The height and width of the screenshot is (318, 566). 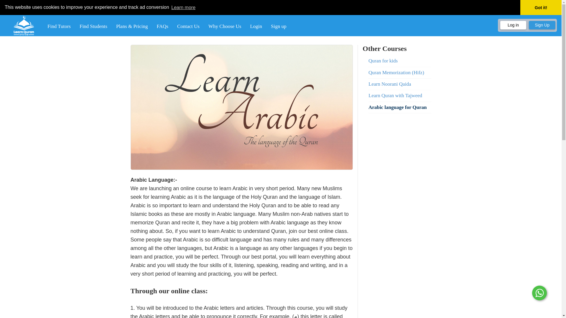 What do you see at coordinates (183, 7) in the screenshot?
I see `Learn more` at bounding box center [183, 7].